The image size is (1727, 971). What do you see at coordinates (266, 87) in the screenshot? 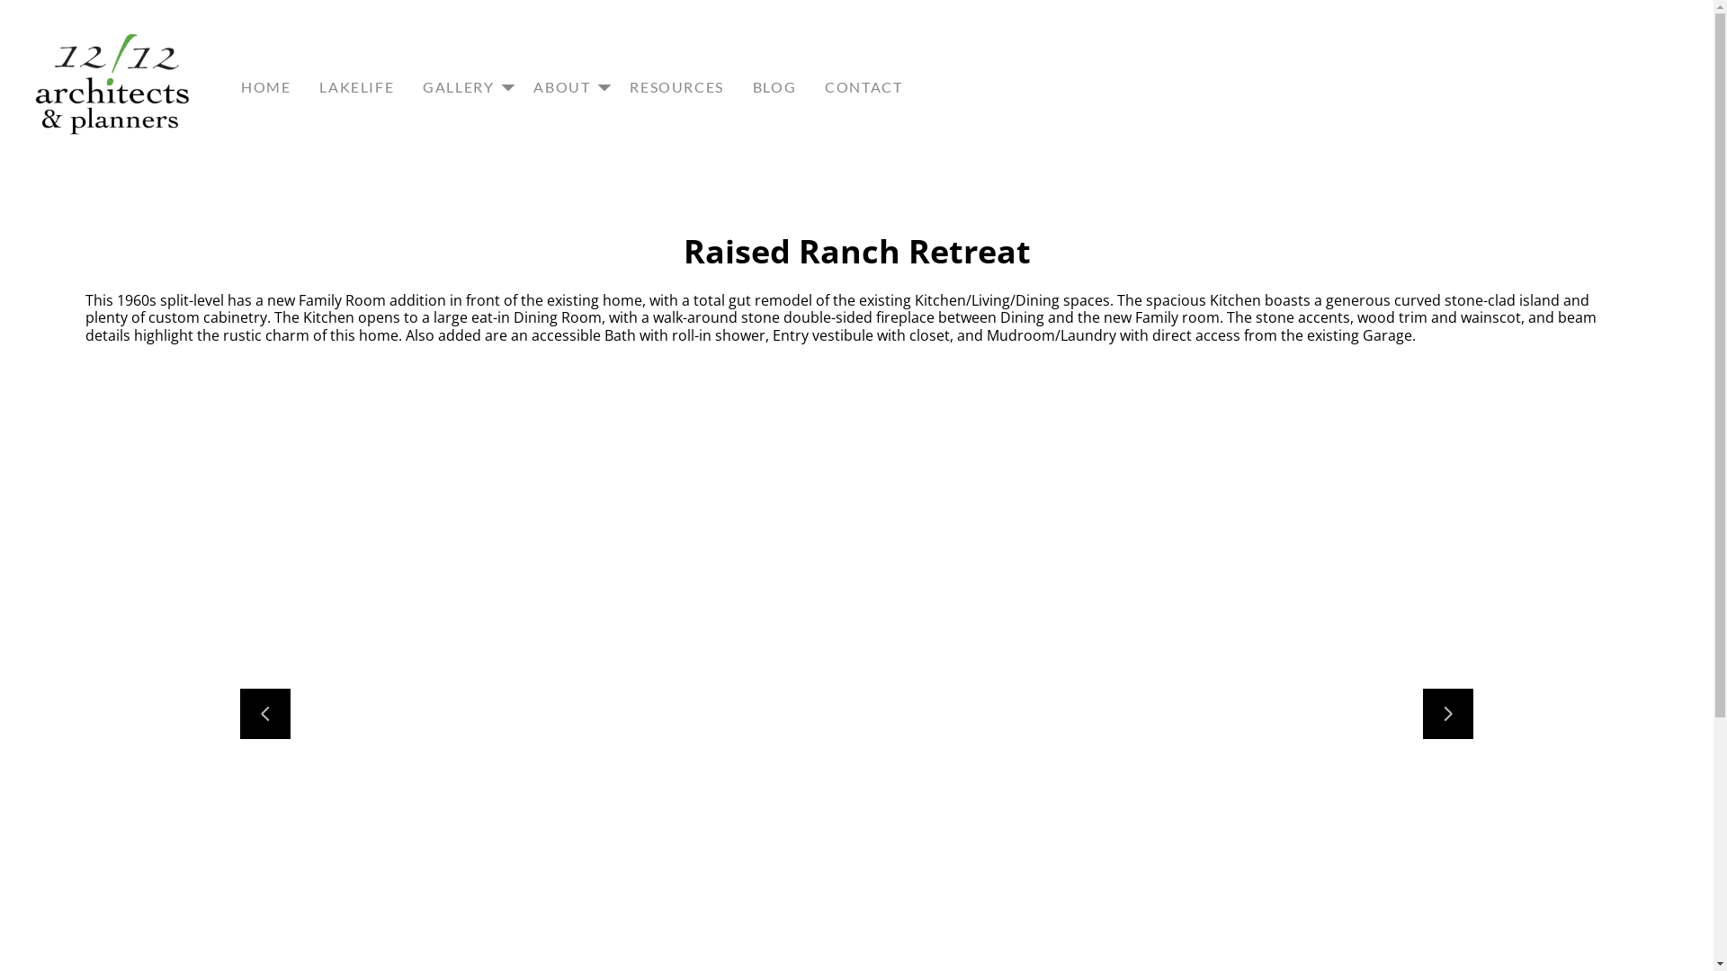
I see `HOME` at bounding box center [266, 87].